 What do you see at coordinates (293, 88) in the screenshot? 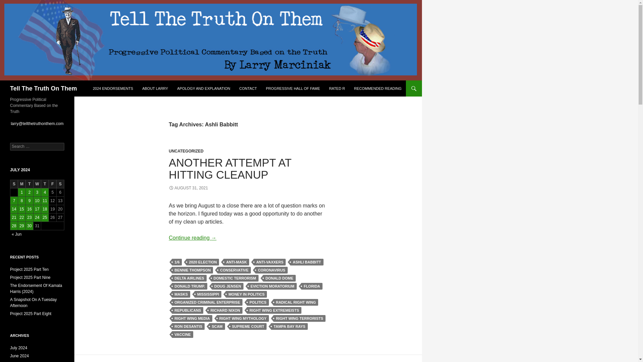
I see `PROGRESSIVE HALL OF FAME` at bounding box center [293, 88].